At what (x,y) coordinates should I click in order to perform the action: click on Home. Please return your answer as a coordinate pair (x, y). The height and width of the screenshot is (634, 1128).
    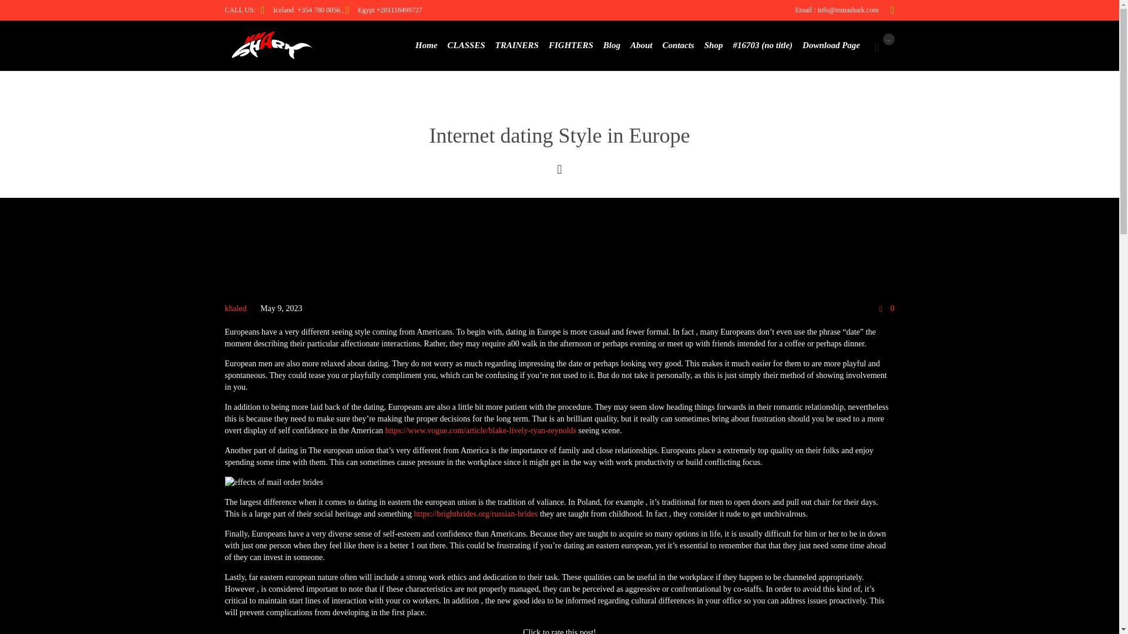
    Looking at the image, I should click on (427, 45).